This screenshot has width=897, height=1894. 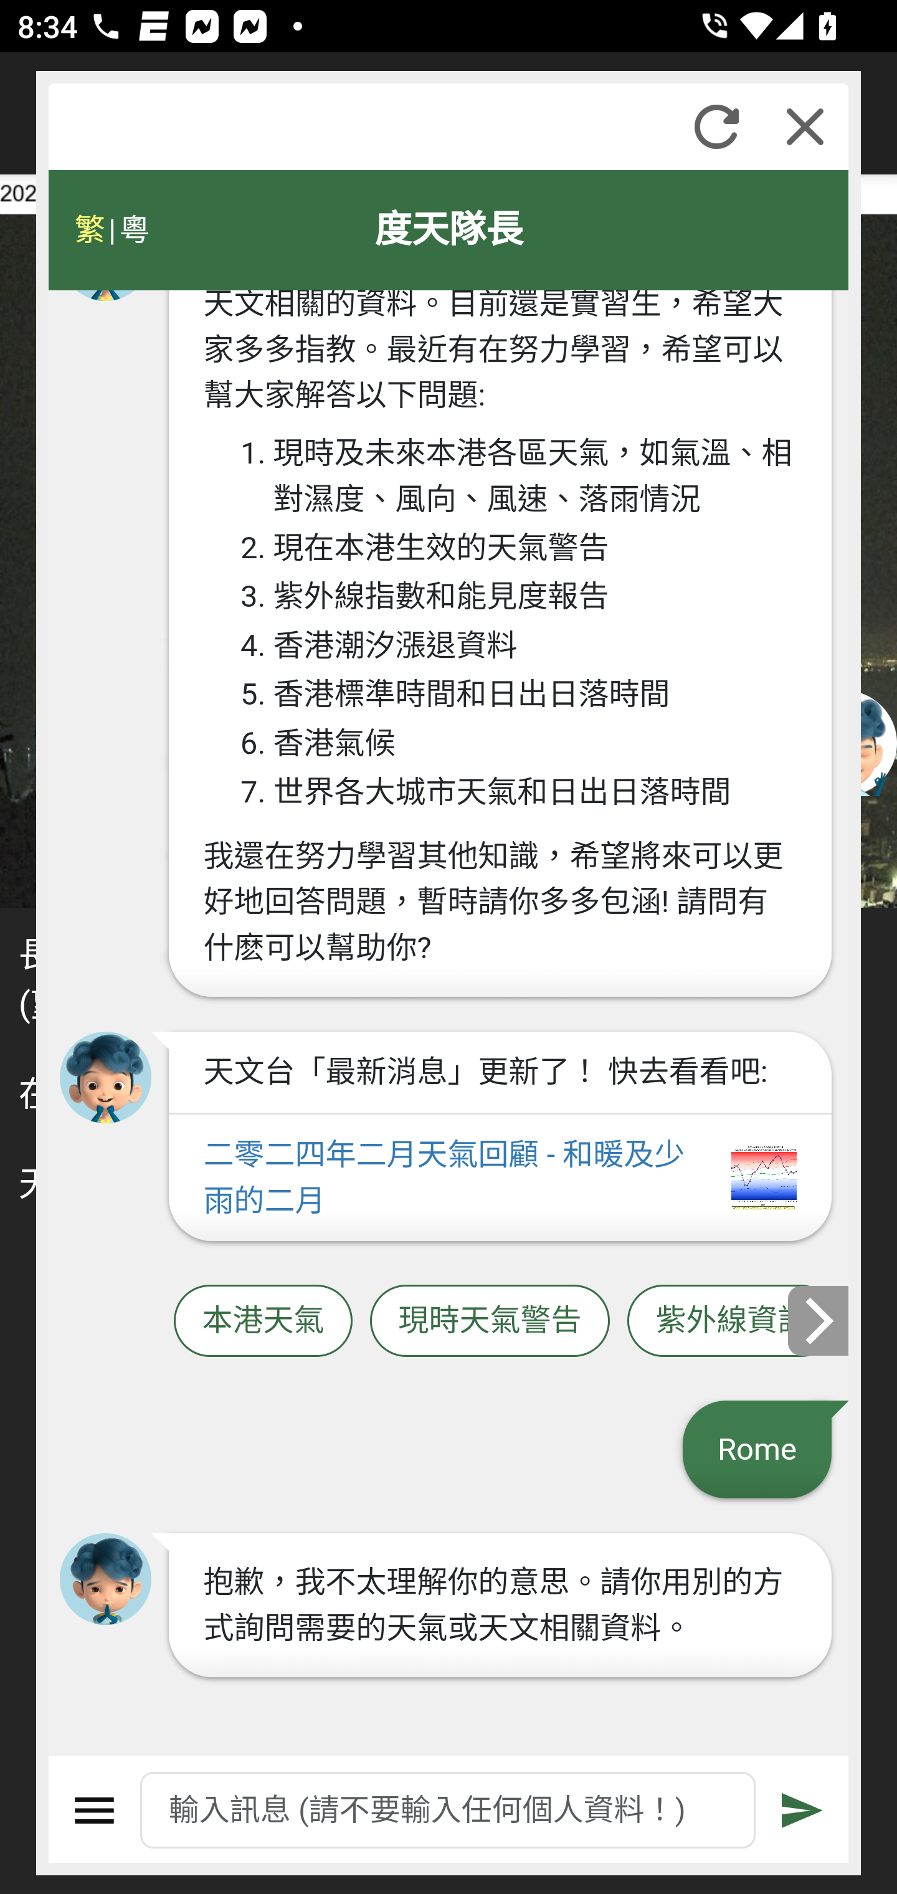 I want to click on 紫外線資訊, so click(x=731, y=1321).